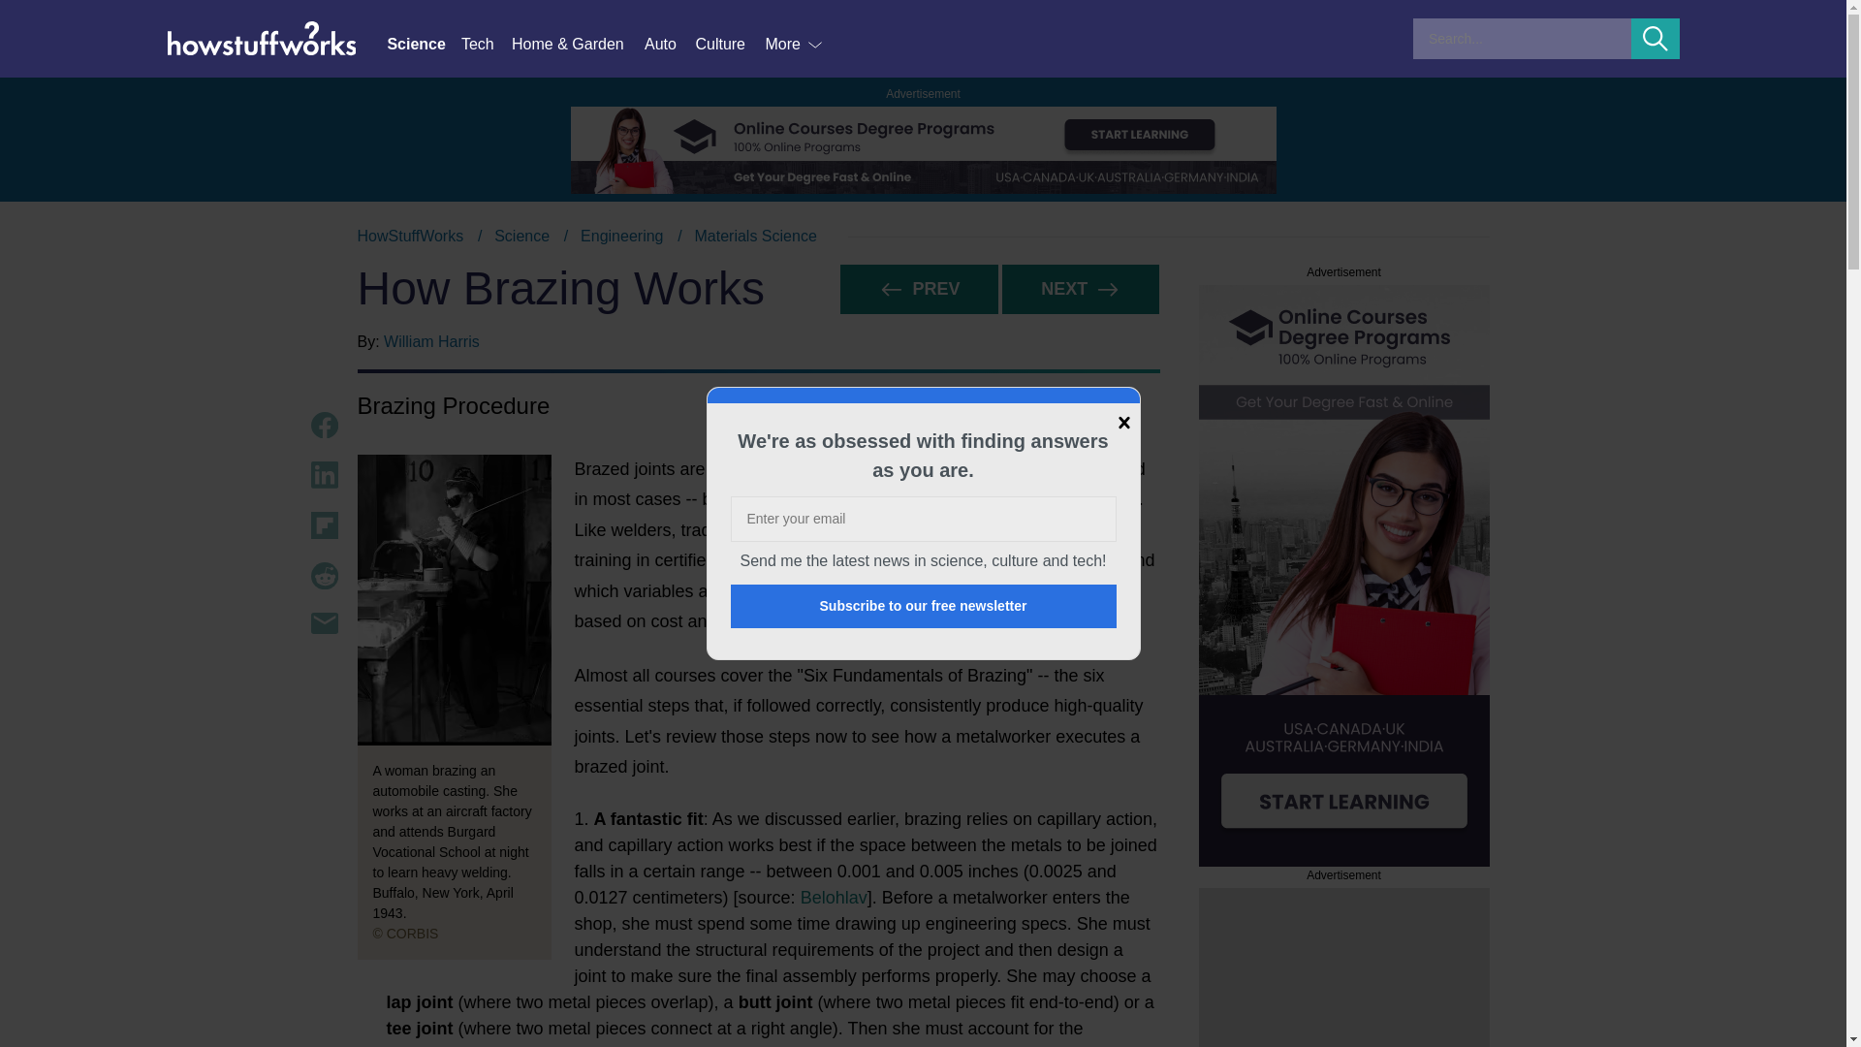 This screenshot has width=1861, height=1047. Describe the element at coordinates (423, 45) in the screenshot. I see `Subscribe to our free newsletter` at that location.